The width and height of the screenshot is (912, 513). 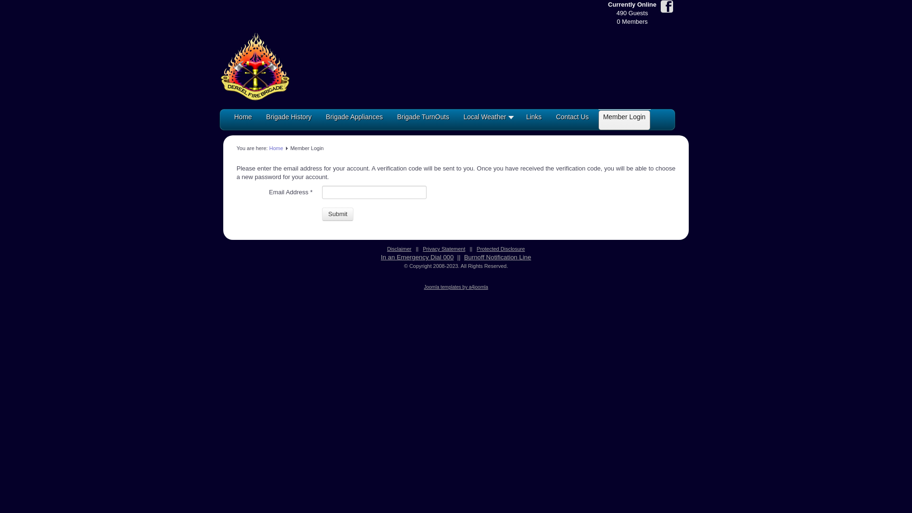 I want to click on Member Login, so click(x=625, y=121).